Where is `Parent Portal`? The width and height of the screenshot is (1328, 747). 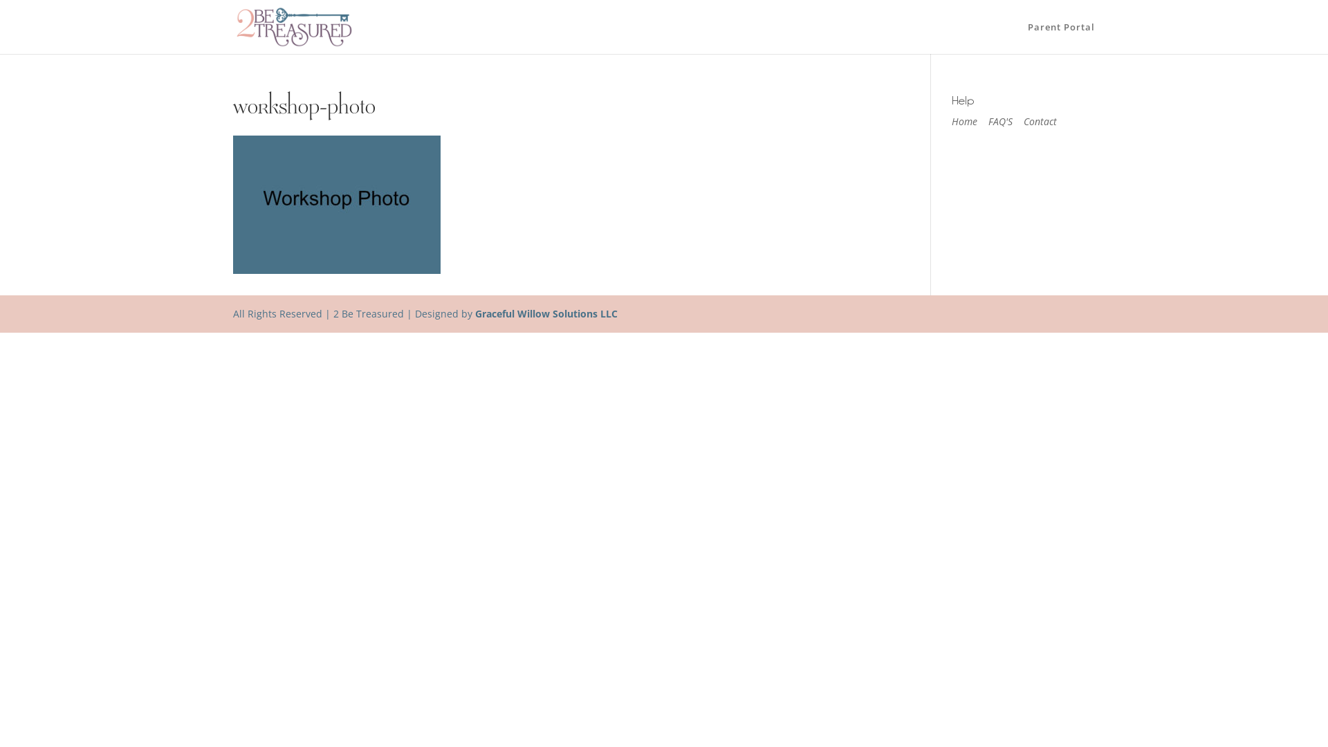 Parent Portal is located at coordinates (1061, 37).